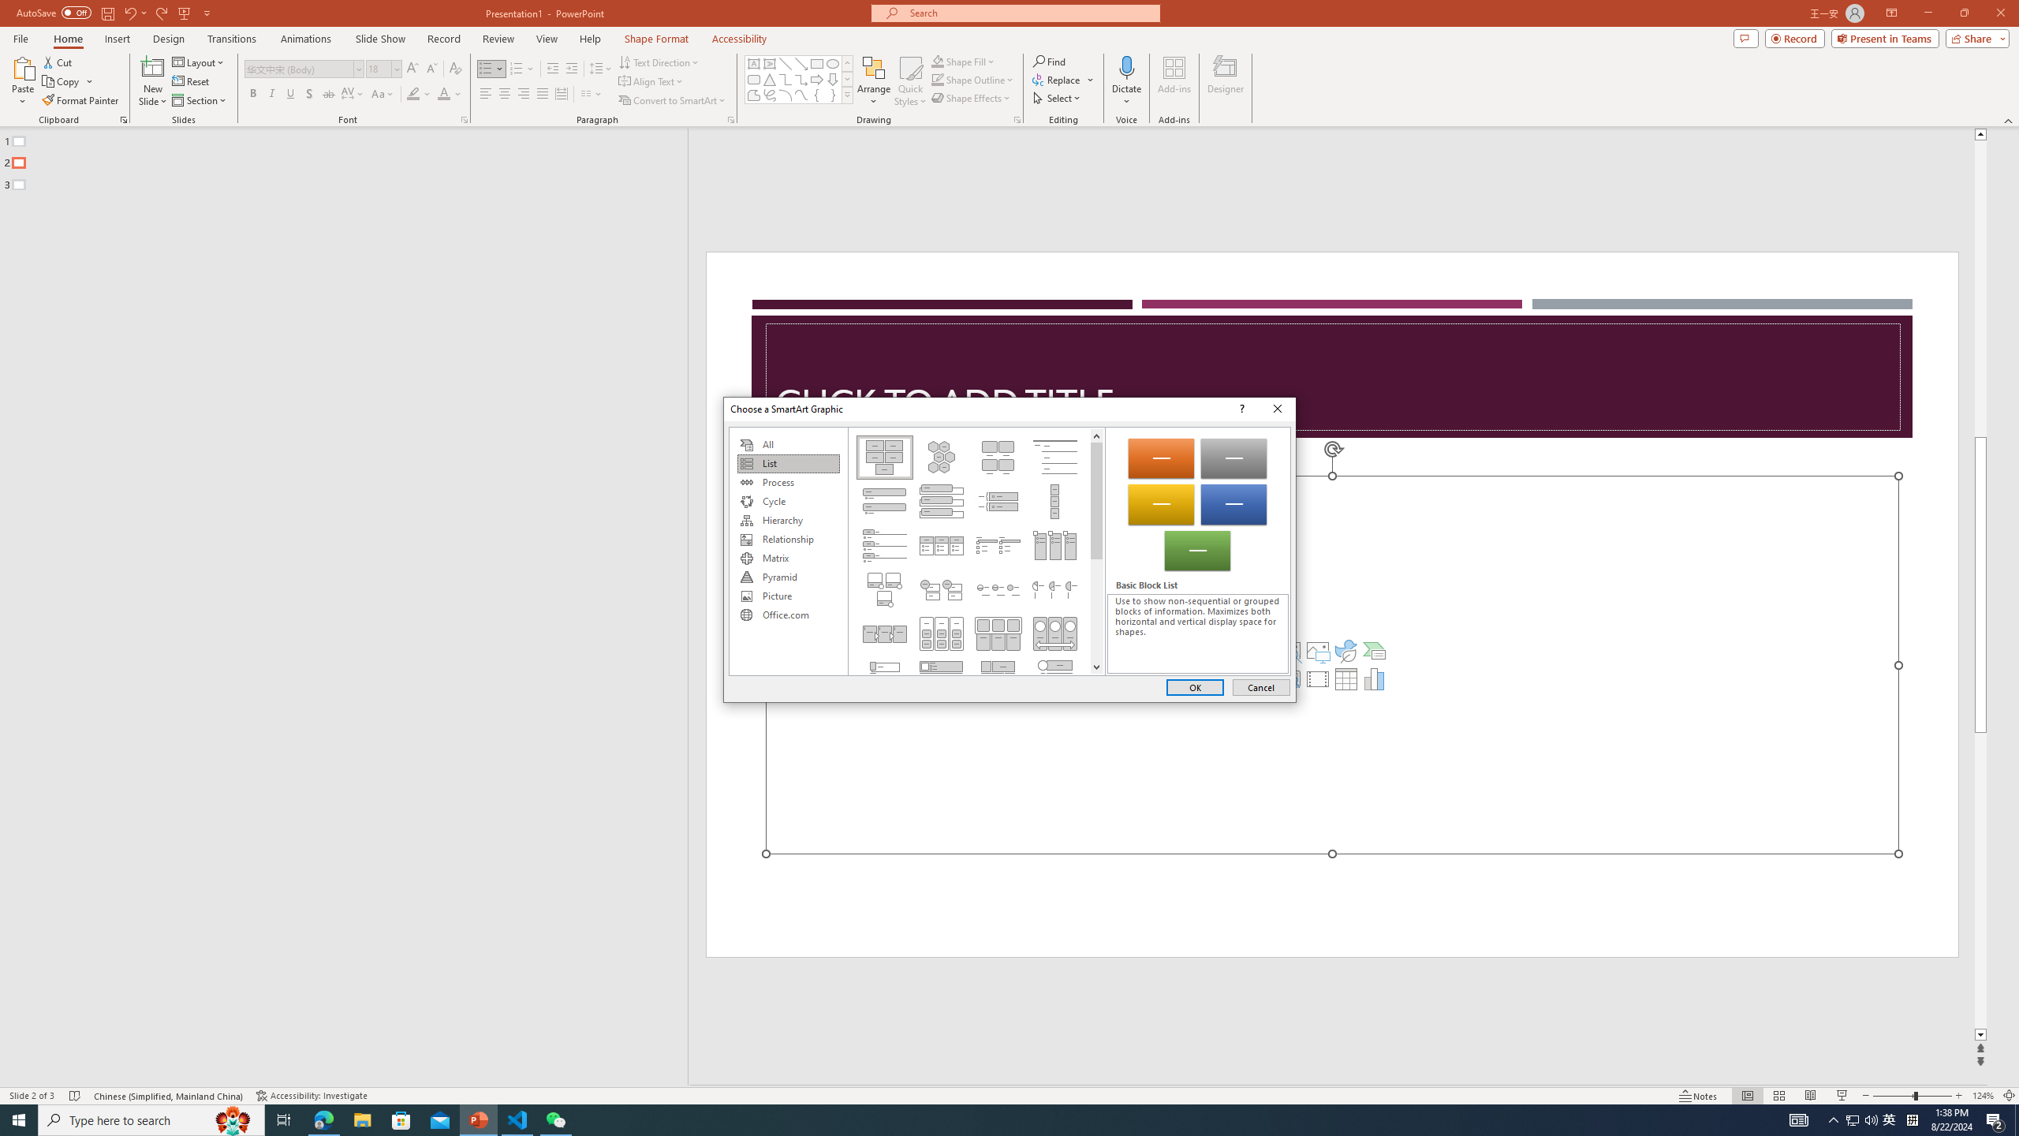  What do you see at coordinates (800, 80) in the screenshot?
I see `AutomationID: ShapesInsertGallery` at bounding box center [800, 80].